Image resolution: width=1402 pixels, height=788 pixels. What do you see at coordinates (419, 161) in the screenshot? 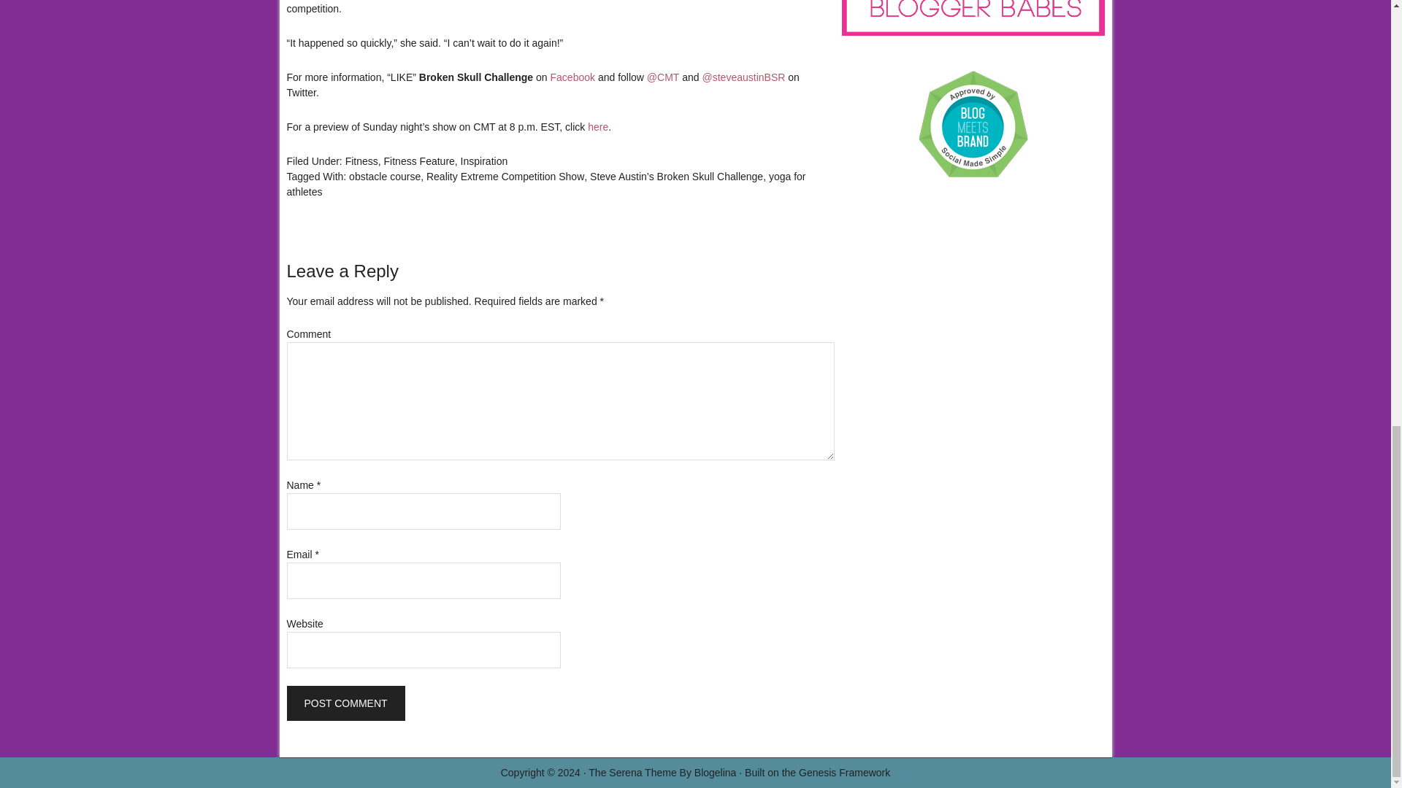
I see `Fitness Feature` at bounding box center [419, 161].